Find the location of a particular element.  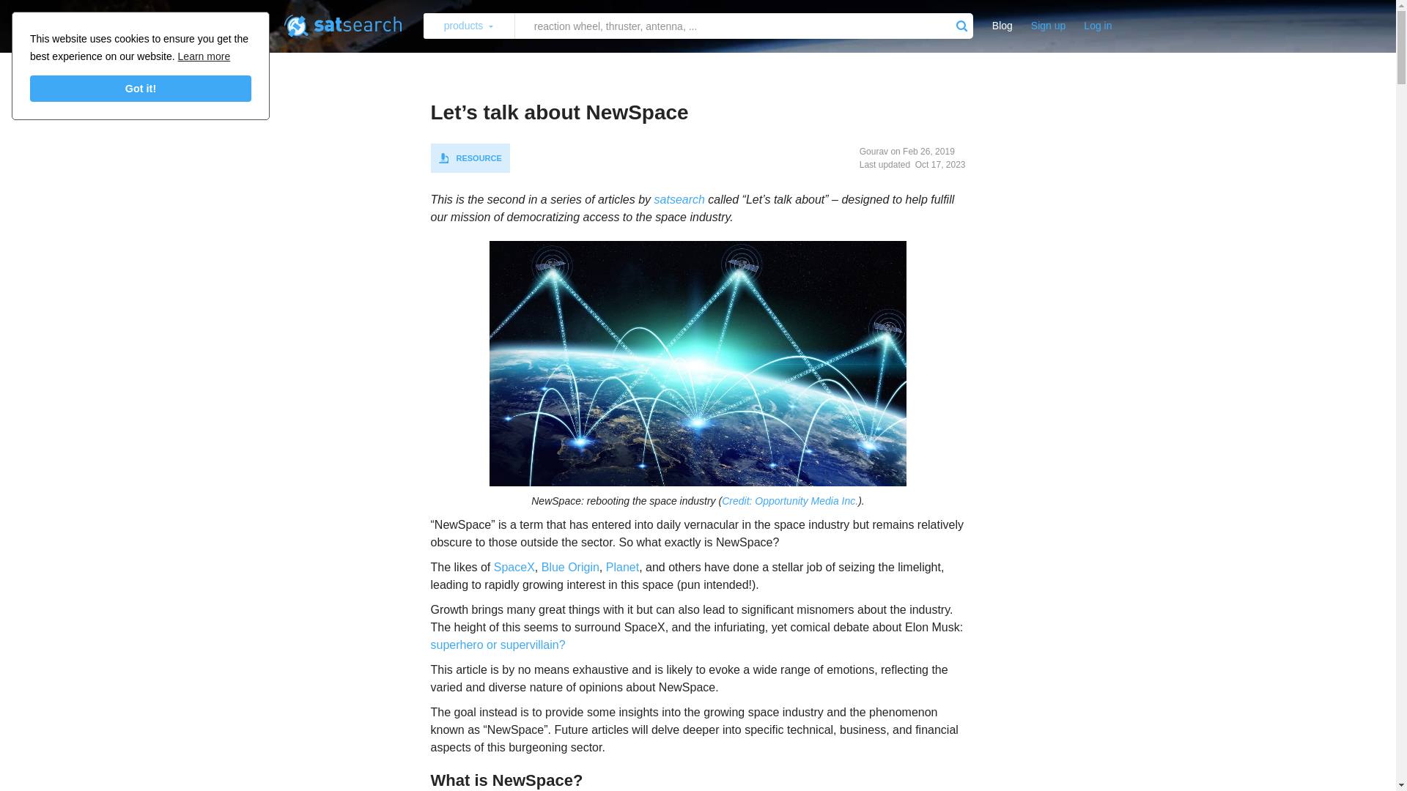

Sign up is located at coordinates (1048, 26).